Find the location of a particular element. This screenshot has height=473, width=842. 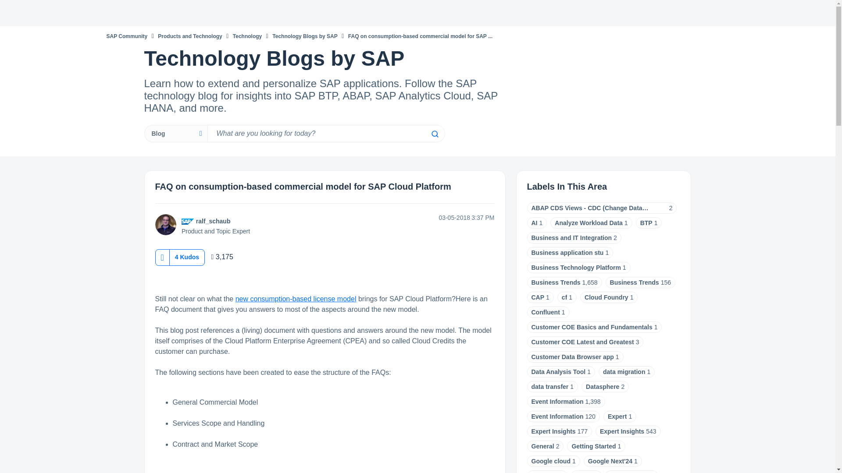

Search is located at coordinates (325, 134).